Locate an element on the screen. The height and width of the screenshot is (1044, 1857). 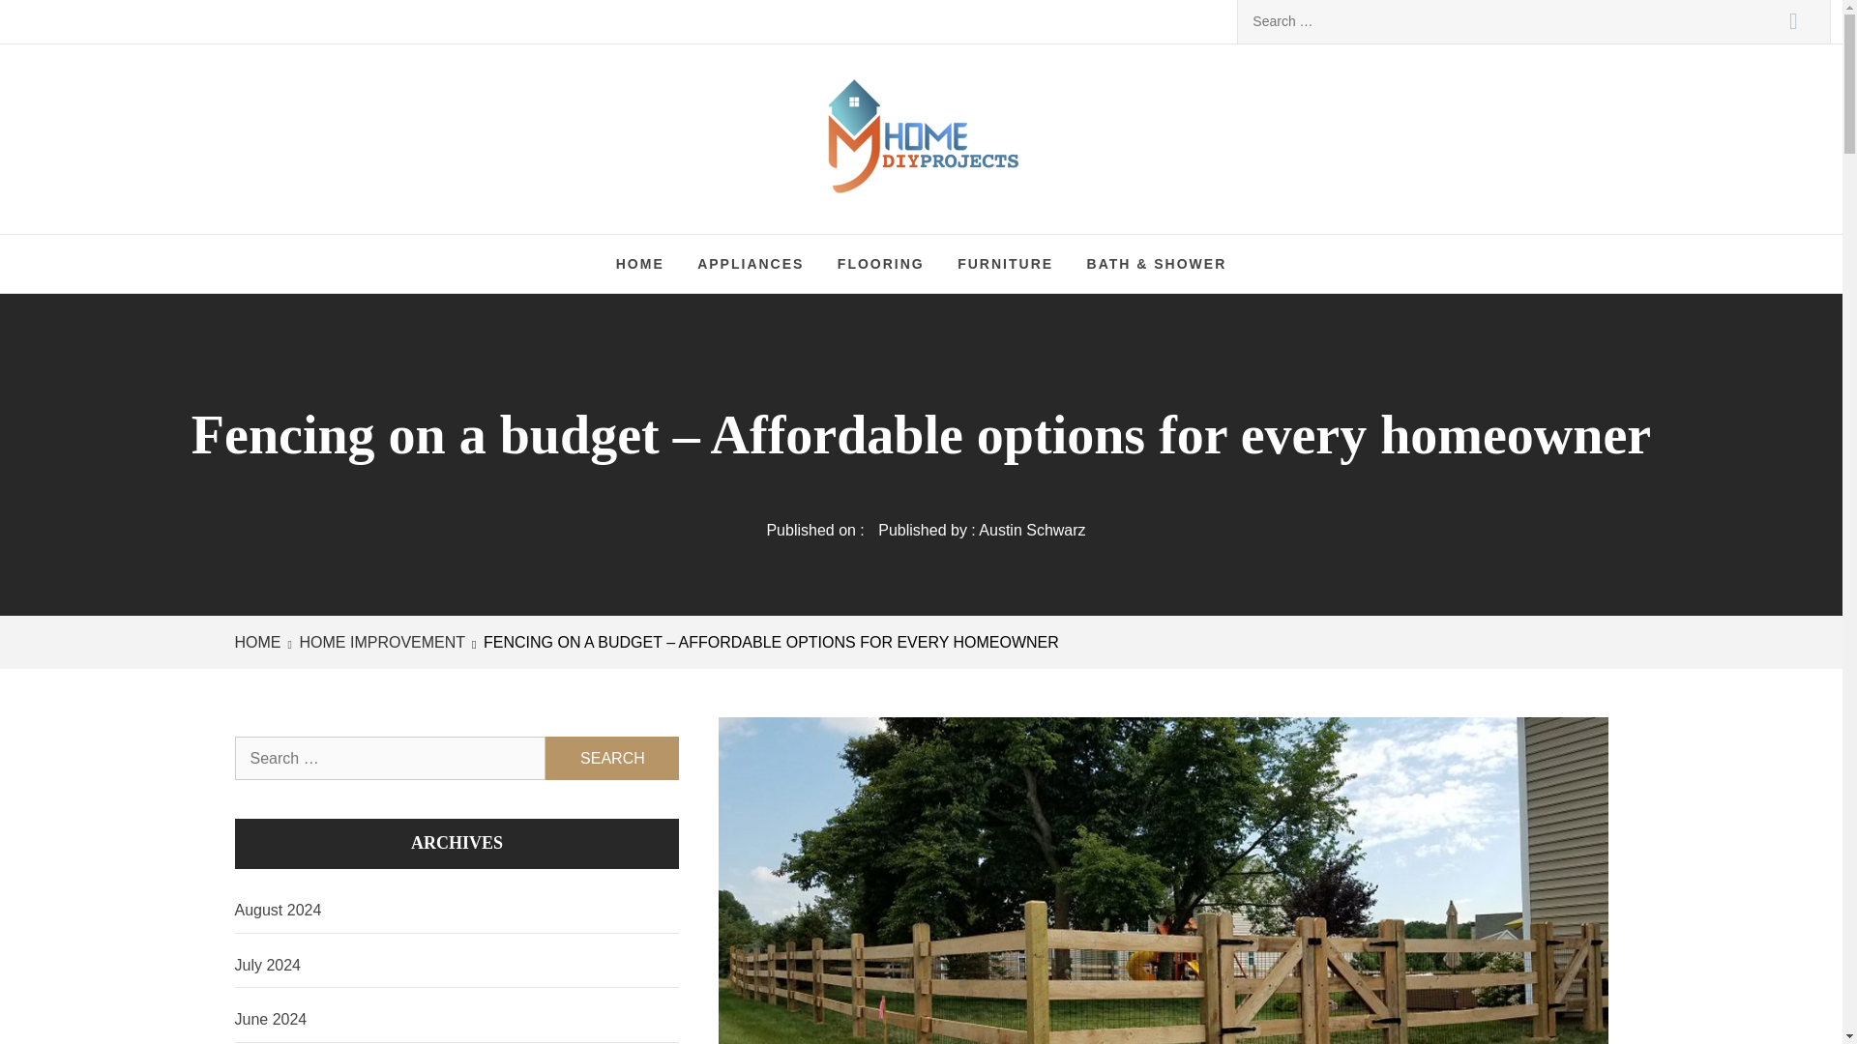
APPLIANCES is located at coordinates (751, 264).